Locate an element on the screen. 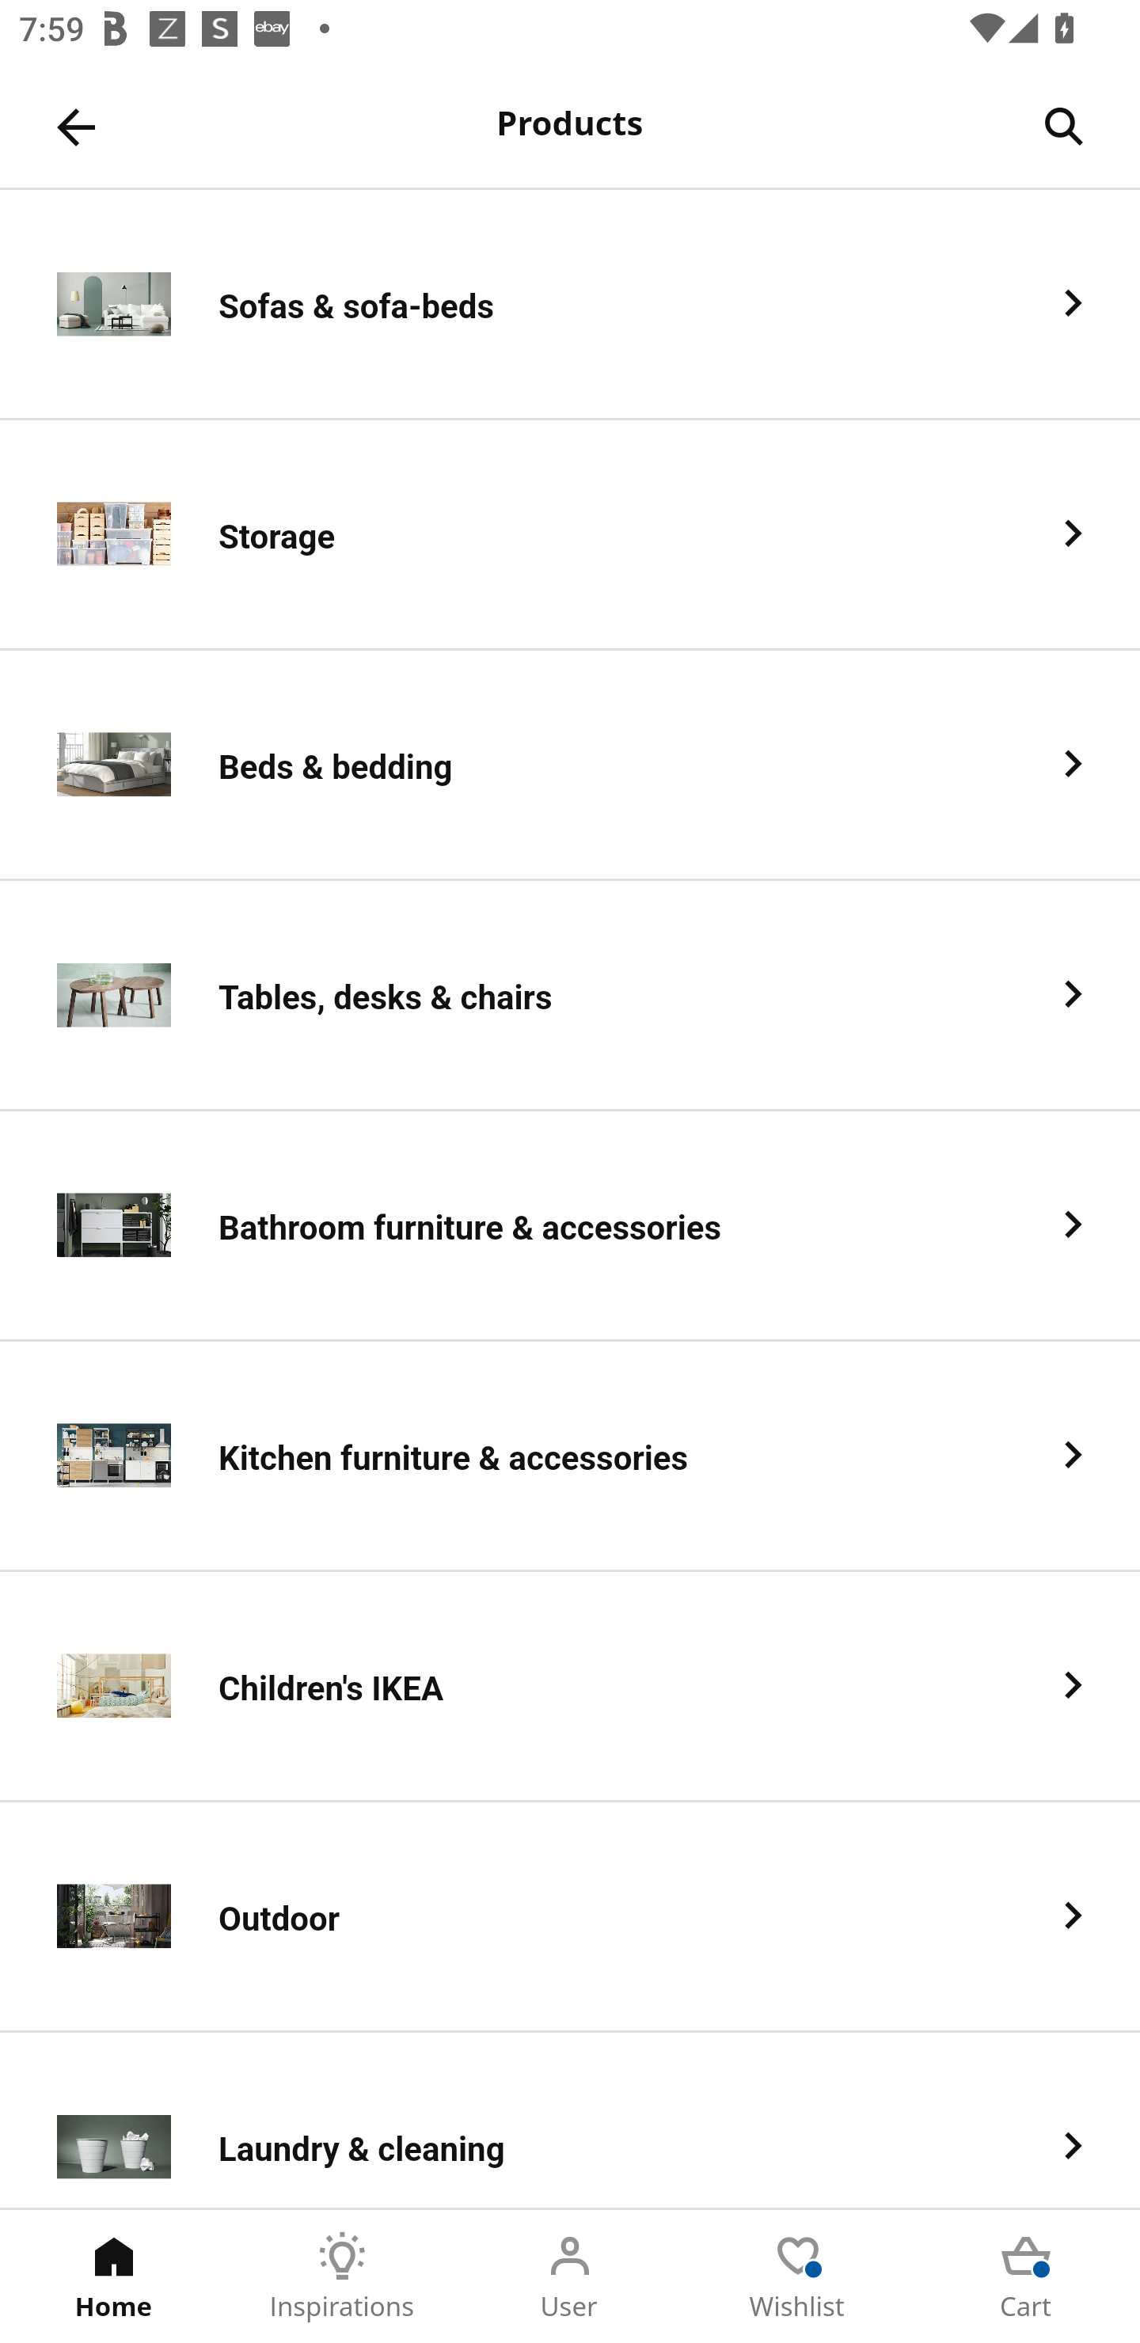 The image size is (1140, 2343). Inspirations
Tab 2 of 5 is located at coordinates (342, 2277).